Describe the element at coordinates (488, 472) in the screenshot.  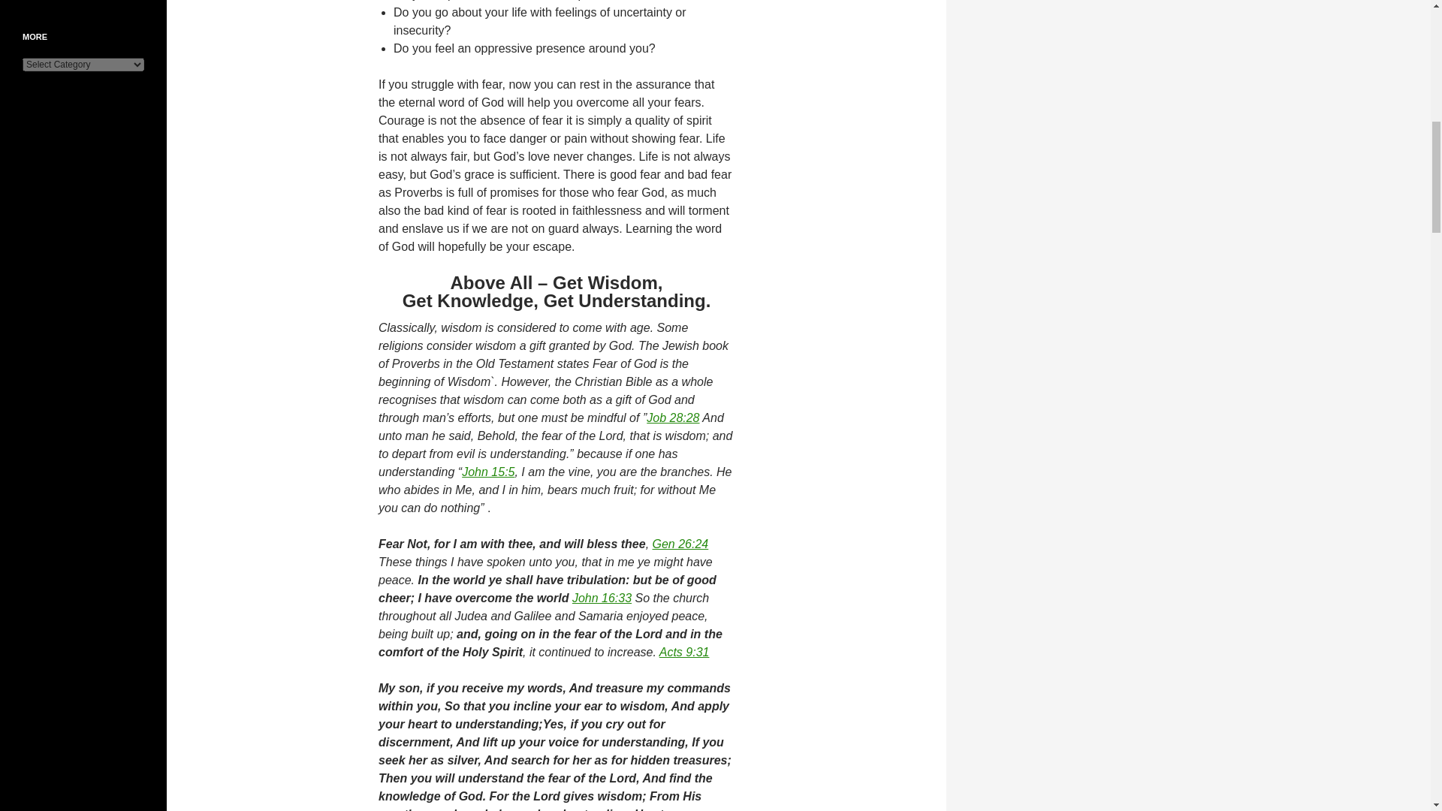
I see `John 15:5` at that location.